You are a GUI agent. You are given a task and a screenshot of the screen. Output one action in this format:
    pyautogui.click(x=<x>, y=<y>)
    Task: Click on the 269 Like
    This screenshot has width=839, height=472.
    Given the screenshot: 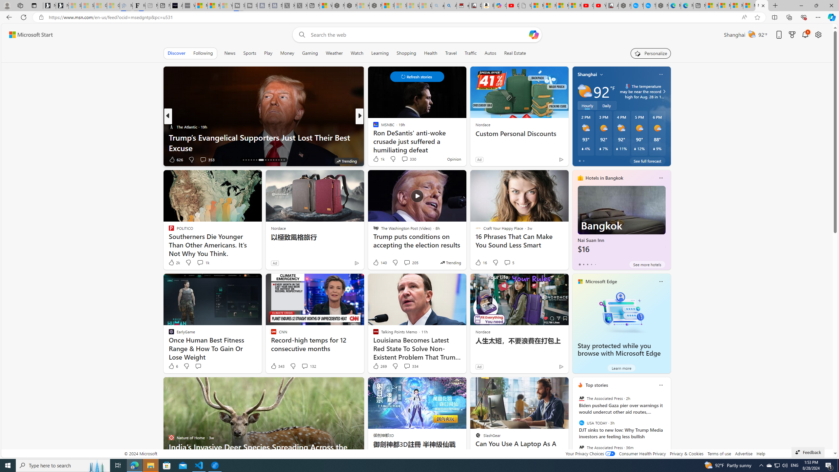 What is the action you would take?
    pyautogui.click(x=380, y=366)
    